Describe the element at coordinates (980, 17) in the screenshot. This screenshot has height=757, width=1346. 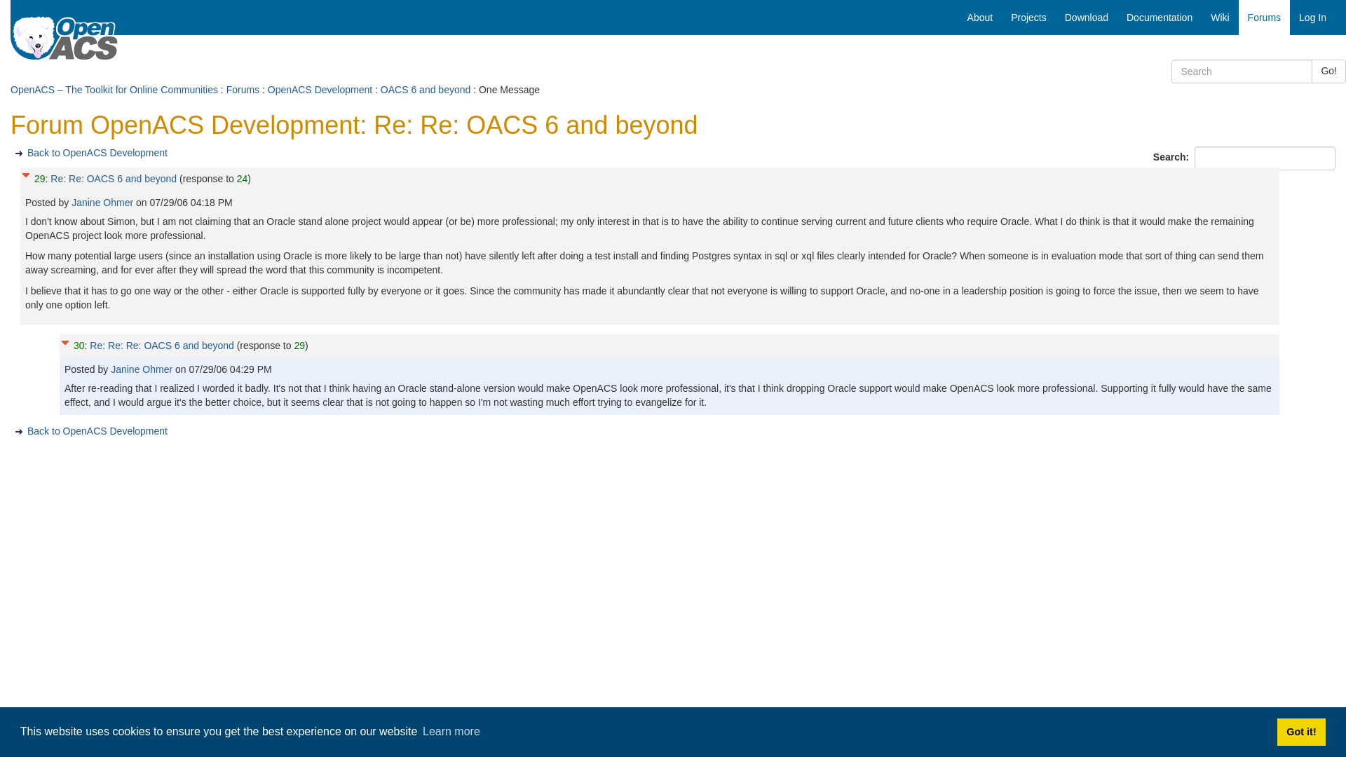
I see `About OpenACS` at that location.